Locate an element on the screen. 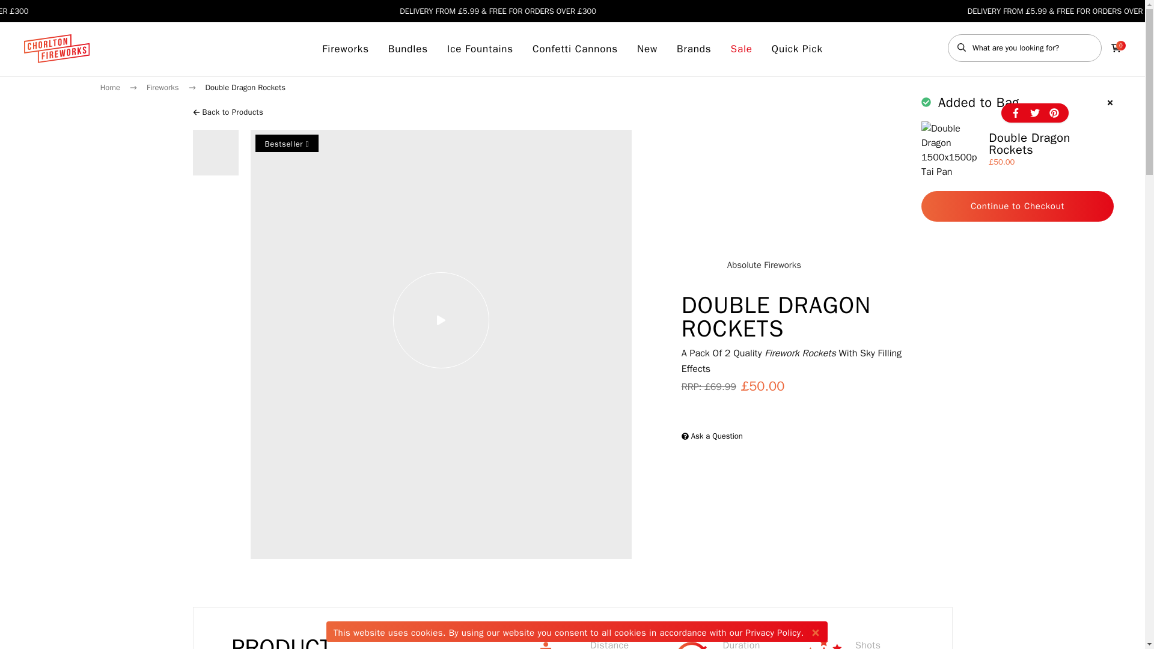  Privacy Policy is located at coordinates (773, 632).